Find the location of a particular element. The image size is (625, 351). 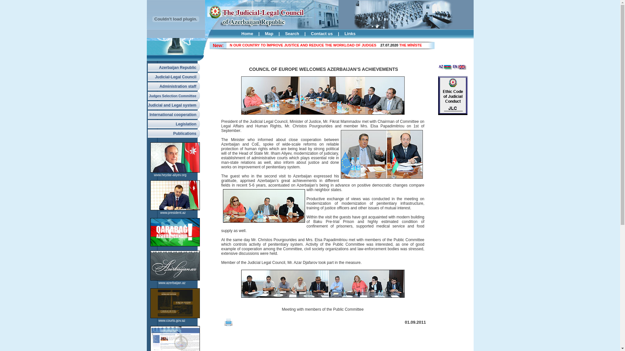

Azerbaijan Republic is located at coordinates (174, 68).